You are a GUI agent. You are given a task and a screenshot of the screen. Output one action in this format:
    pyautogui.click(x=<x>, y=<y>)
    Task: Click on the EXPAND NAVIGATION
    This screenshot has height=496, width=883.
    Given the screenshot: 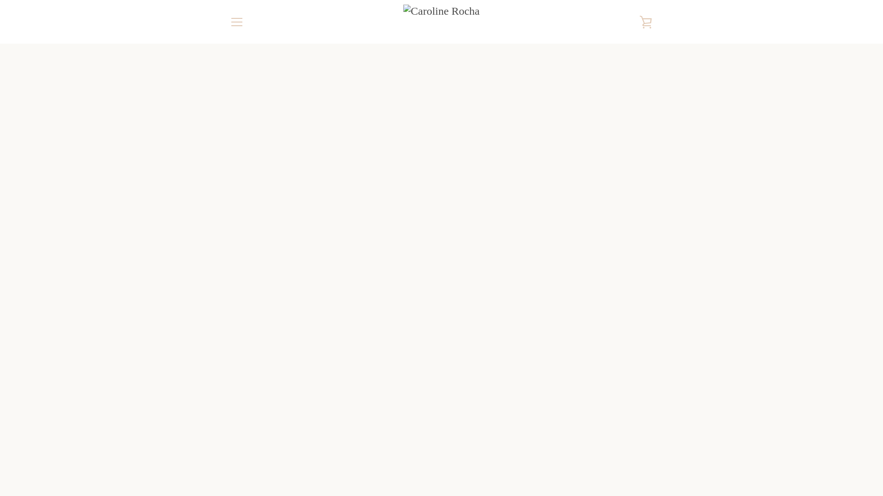 What is the action you would take?
    pyautogui.click(x=236, y=21)
    